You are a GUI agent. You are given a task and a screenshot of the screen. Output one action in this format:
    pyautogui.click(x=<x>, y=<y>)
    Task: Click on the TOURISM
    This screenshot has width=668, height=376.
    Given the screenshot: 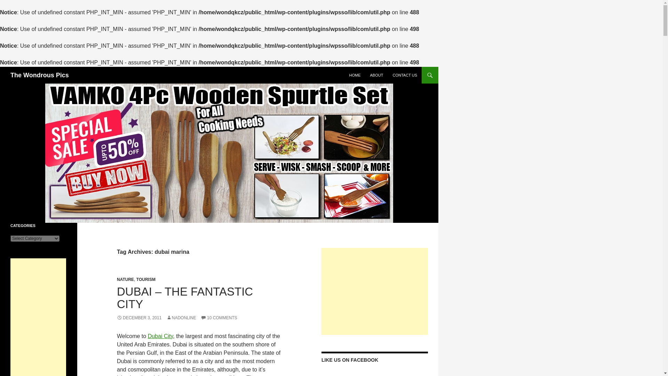 What is the action you would take?
    pyautogui.click(x=146, y=279)
    